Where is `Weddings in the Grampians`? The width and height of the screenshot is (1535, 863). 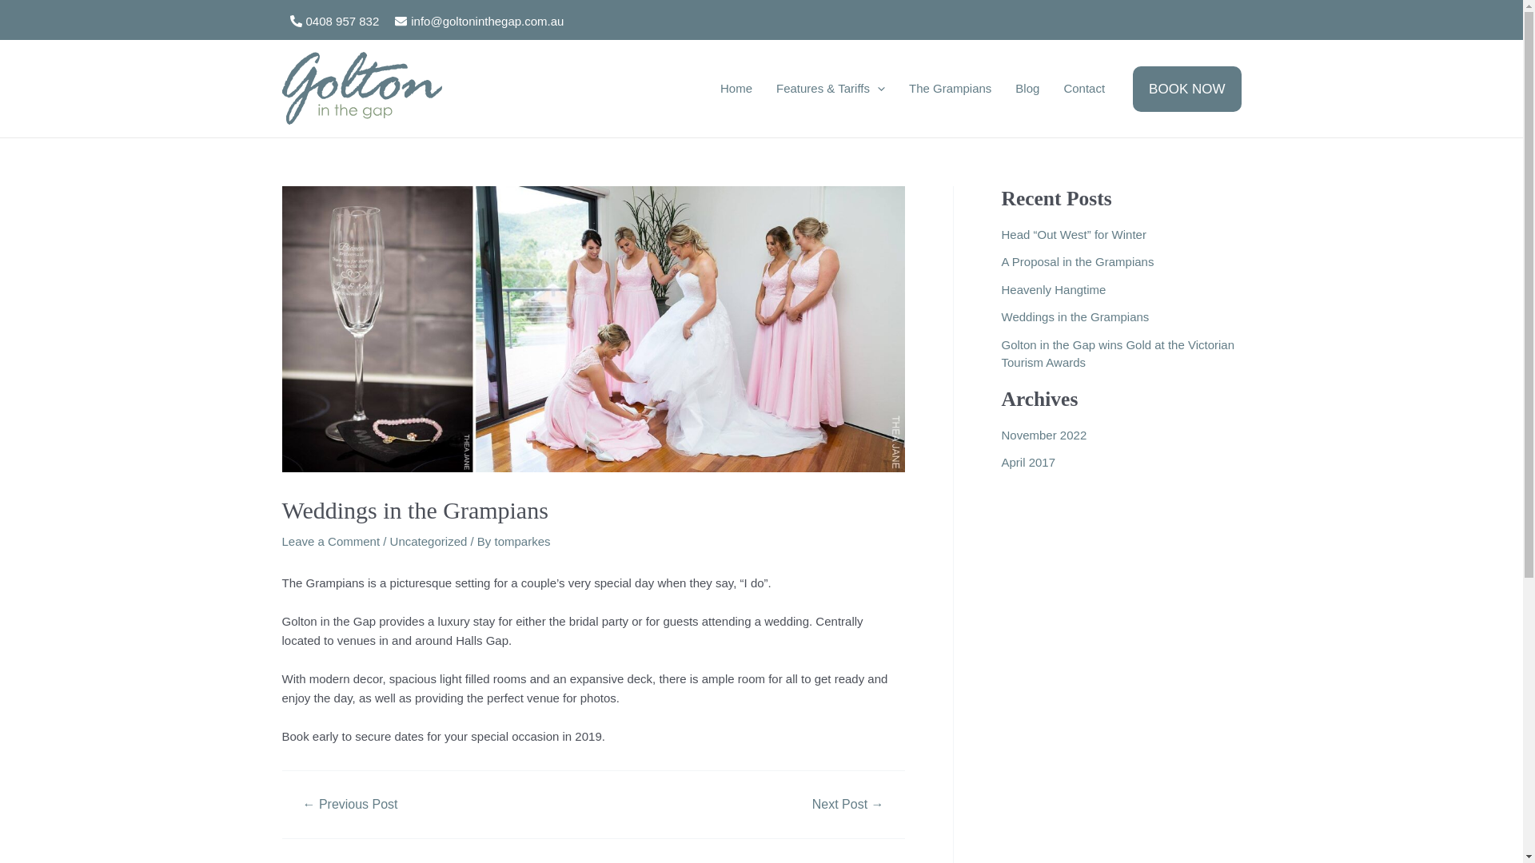 Weddings in the Grampians is located at coordinates (1074, 316).